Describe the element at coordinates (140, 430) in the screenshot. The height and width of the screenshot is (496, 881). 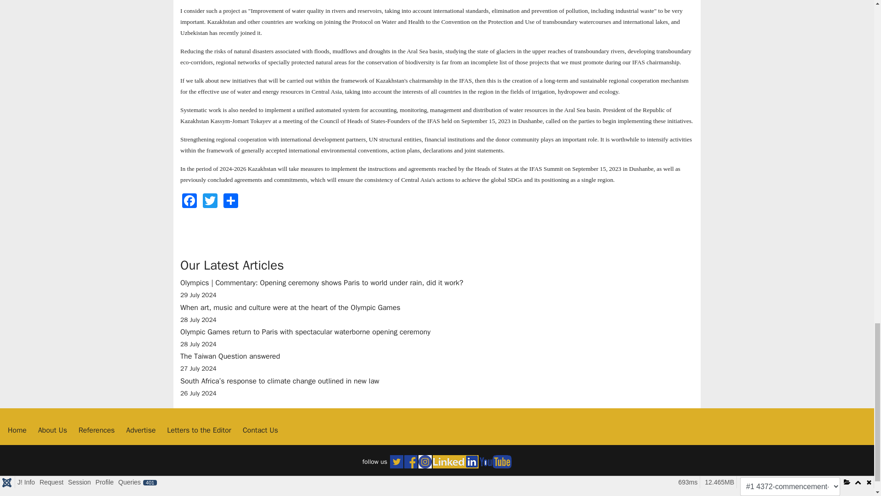
I see `Home` at that location.